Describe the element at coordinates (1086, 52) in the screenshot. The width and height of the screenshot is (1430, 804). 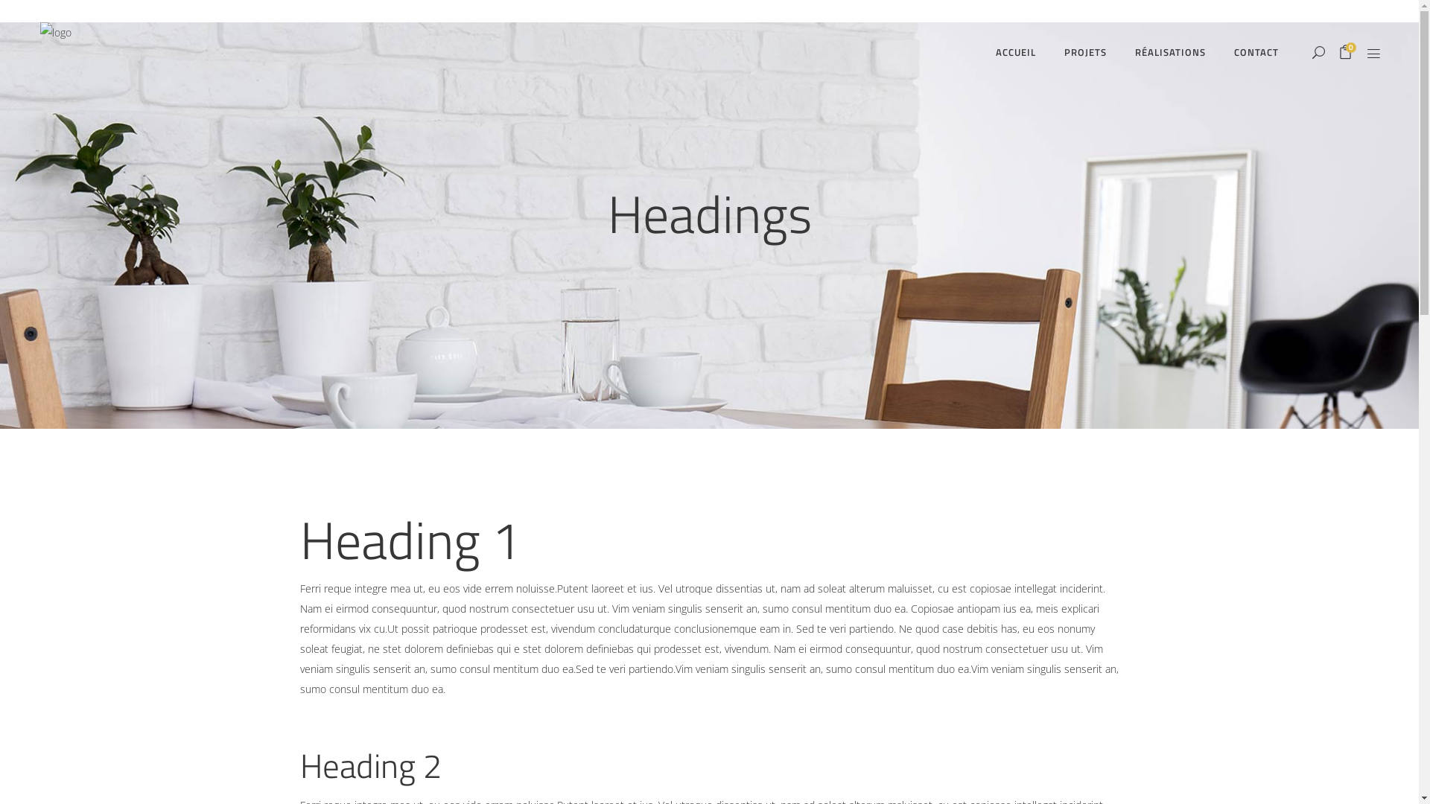
I see `PROJETS` at that location.